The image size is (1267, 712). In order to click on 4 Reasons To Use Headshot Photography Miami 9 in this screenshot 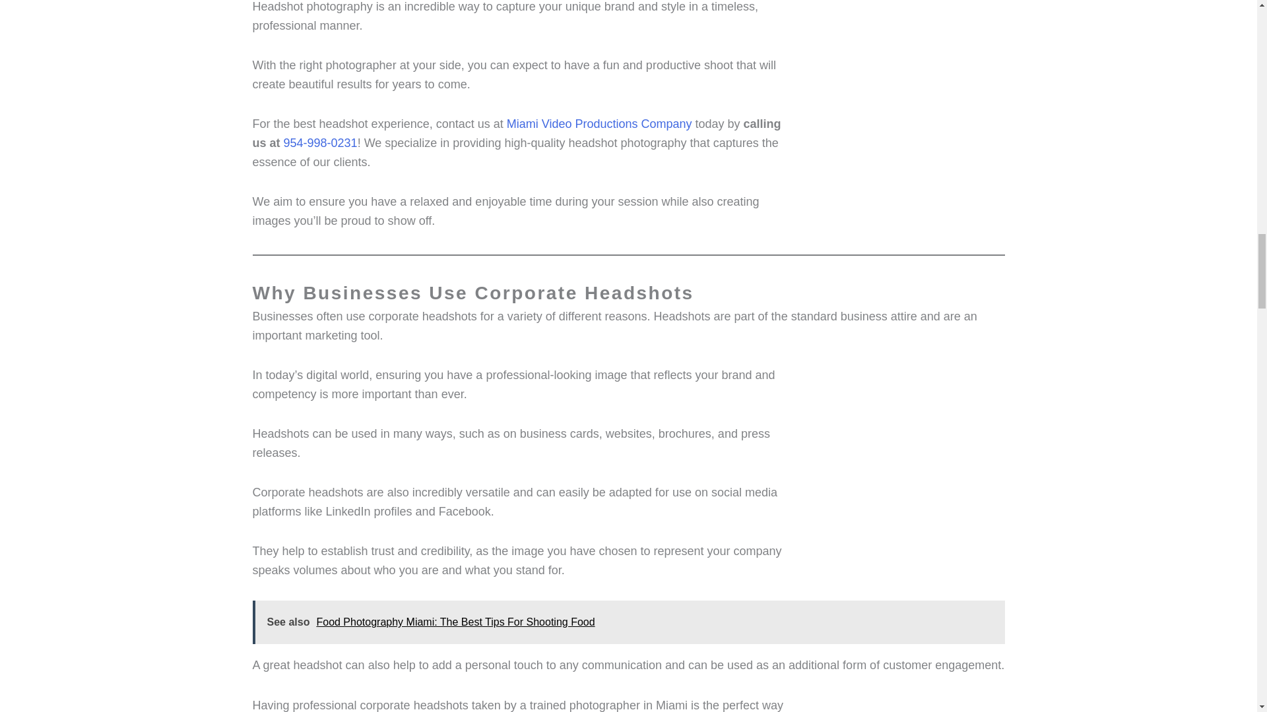, I will do `click(905, 465)`.